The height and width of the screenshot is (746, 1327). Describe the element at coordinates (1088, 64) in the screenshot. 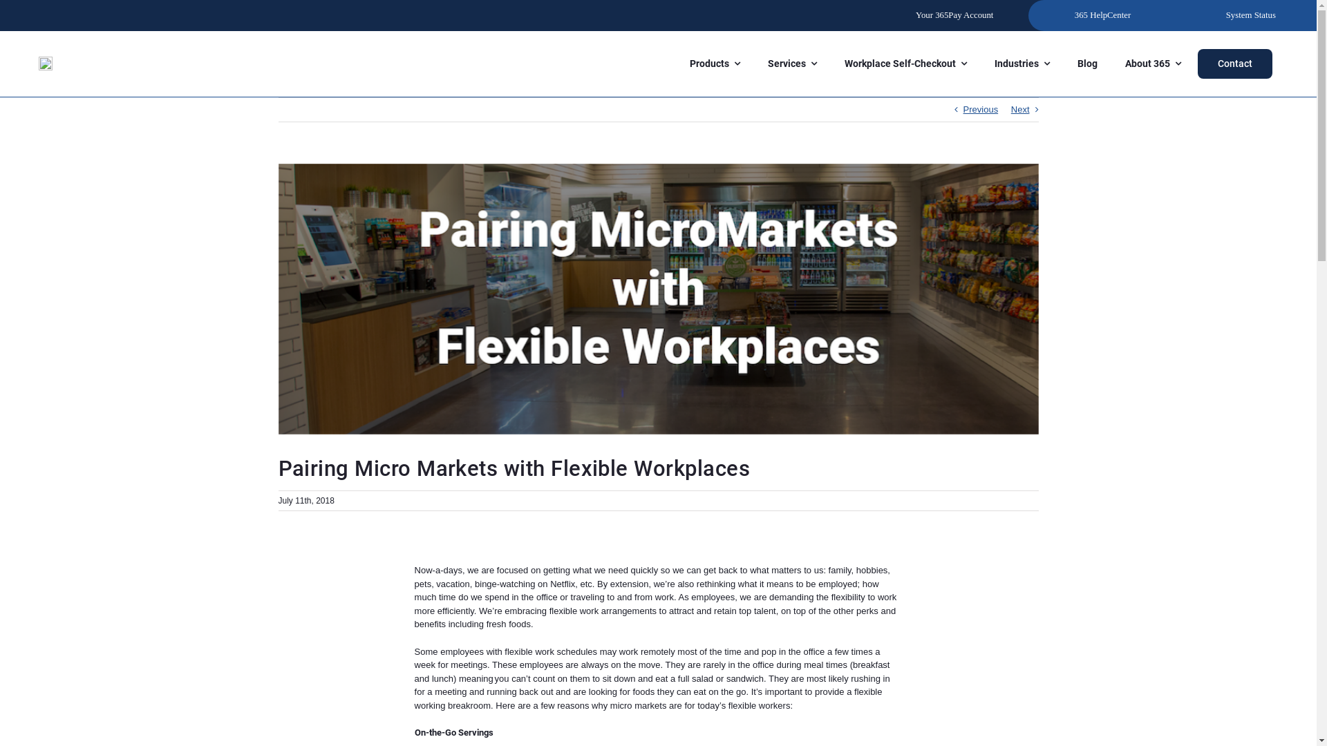

I see `Blog` at that location.